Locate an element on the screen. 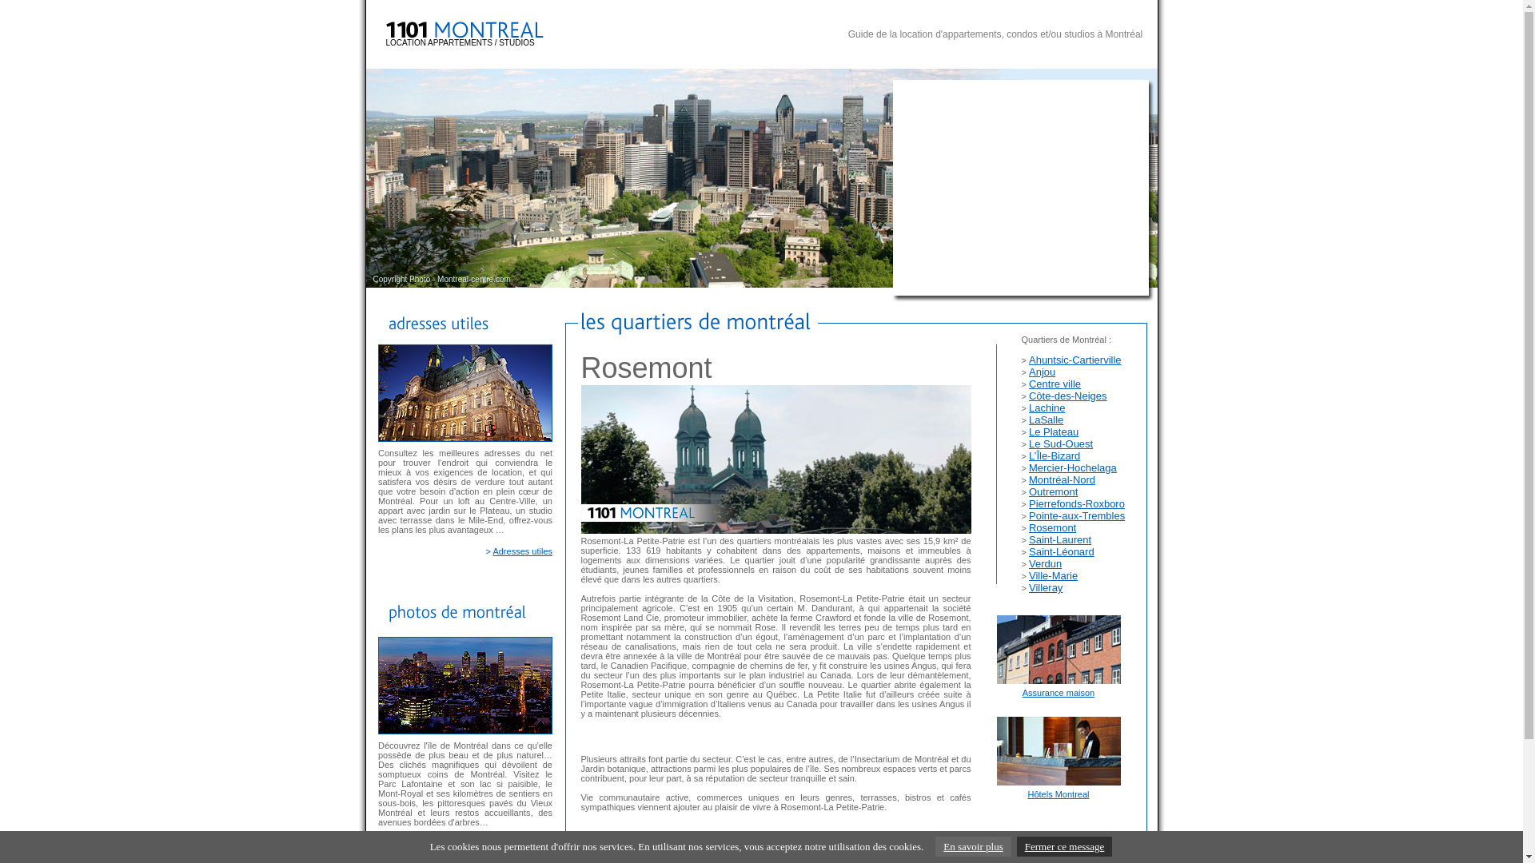  Le Sud-Ouest is located at coordinates (1061, 444).